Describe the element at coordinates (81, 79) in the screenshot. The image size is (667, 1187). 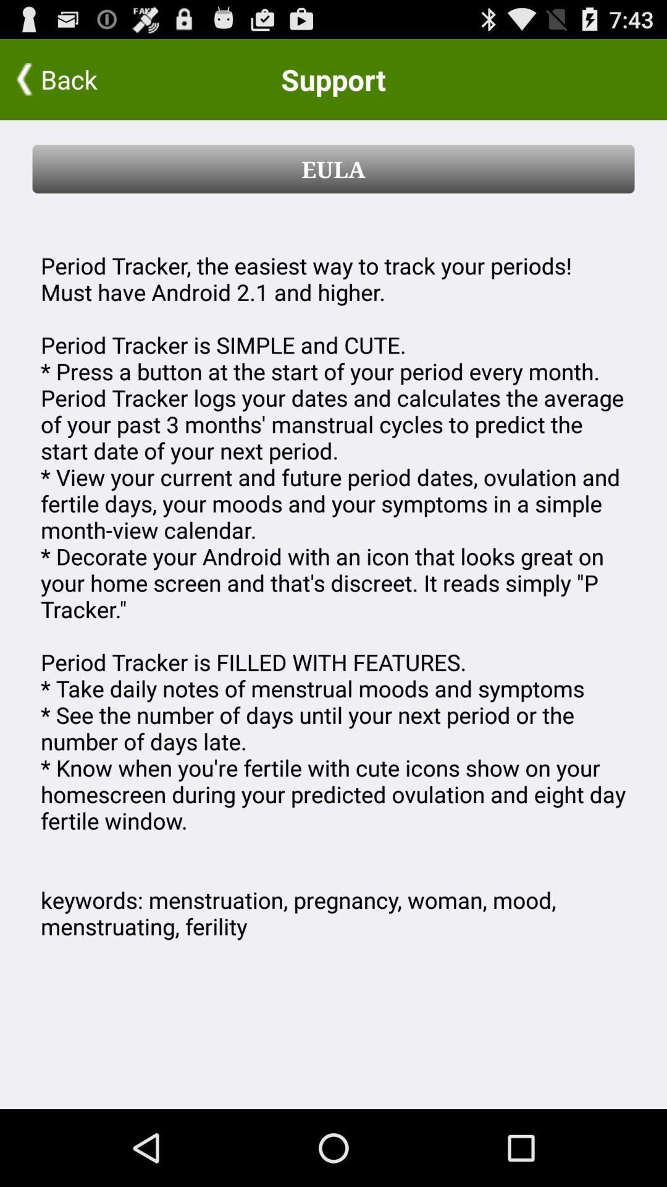
I see `flip until the back` at that location.